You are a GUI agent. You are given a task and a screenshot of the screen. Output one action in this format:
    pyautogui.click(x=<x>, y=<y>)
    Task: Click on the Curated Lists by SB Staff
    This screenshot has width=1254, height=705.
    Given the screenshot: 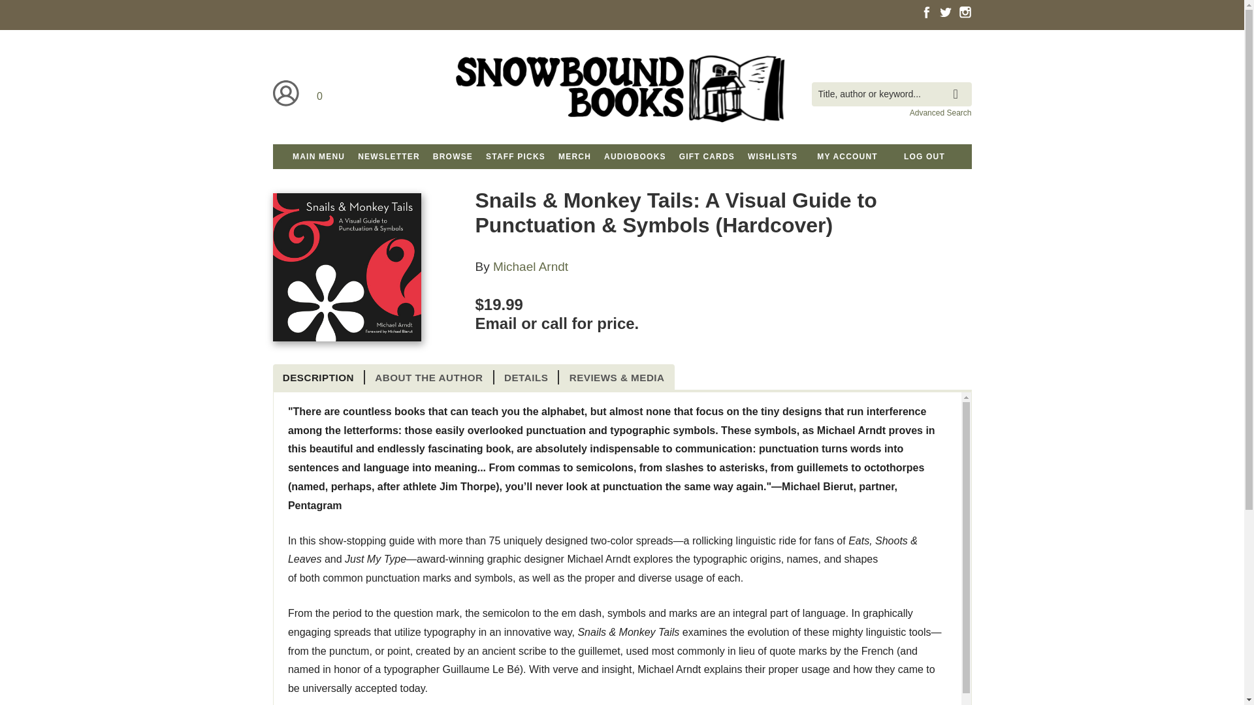 What is the action you would take?
    pyautogui.click(x=452, y=157)
    